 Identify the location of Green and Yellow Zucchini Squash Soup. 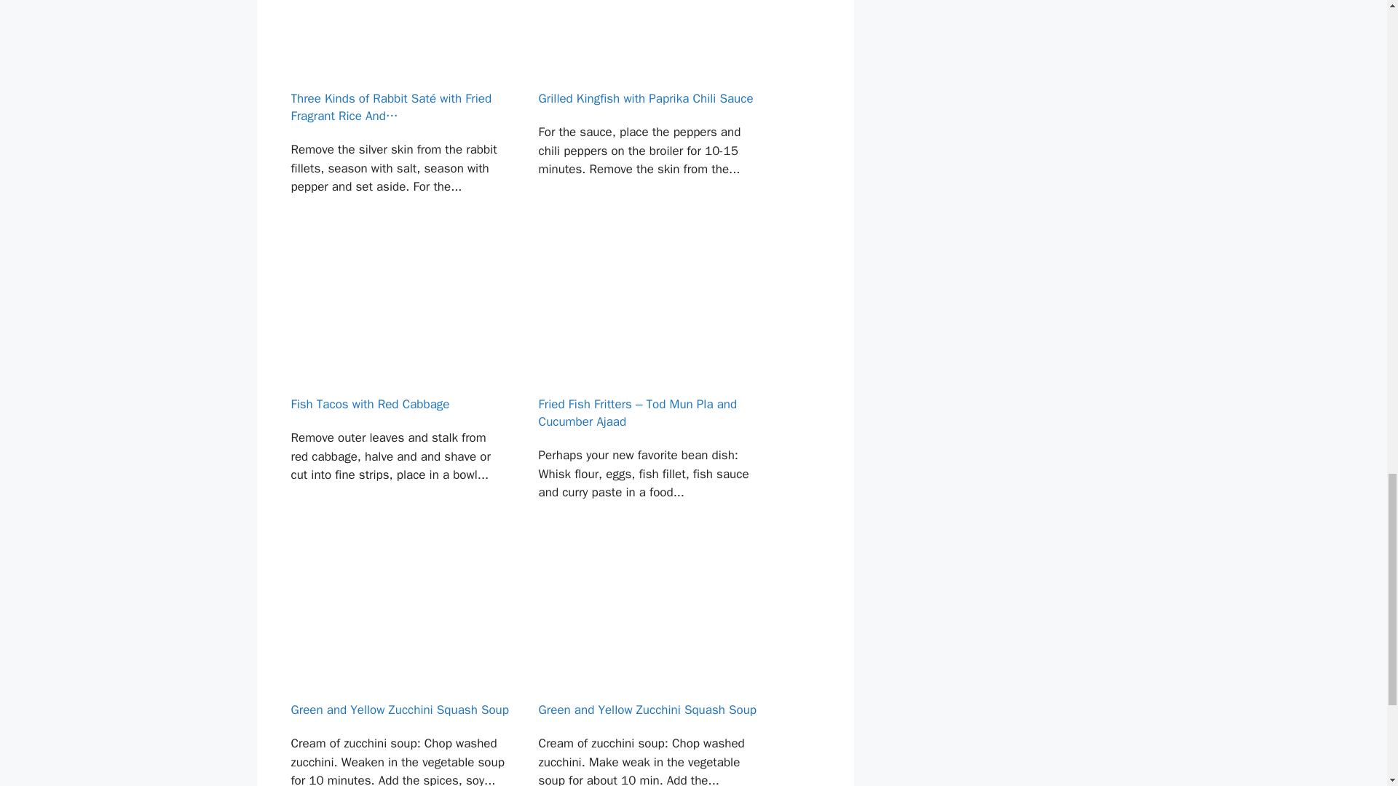
(647, 664).